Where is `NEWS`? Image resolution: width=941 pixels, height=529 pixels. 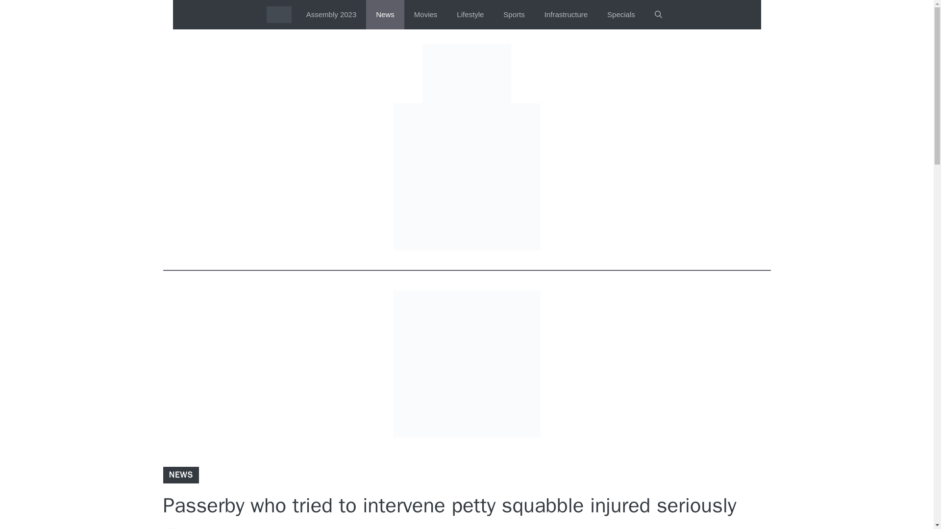 NEWS is located at coordinates (180, 475).